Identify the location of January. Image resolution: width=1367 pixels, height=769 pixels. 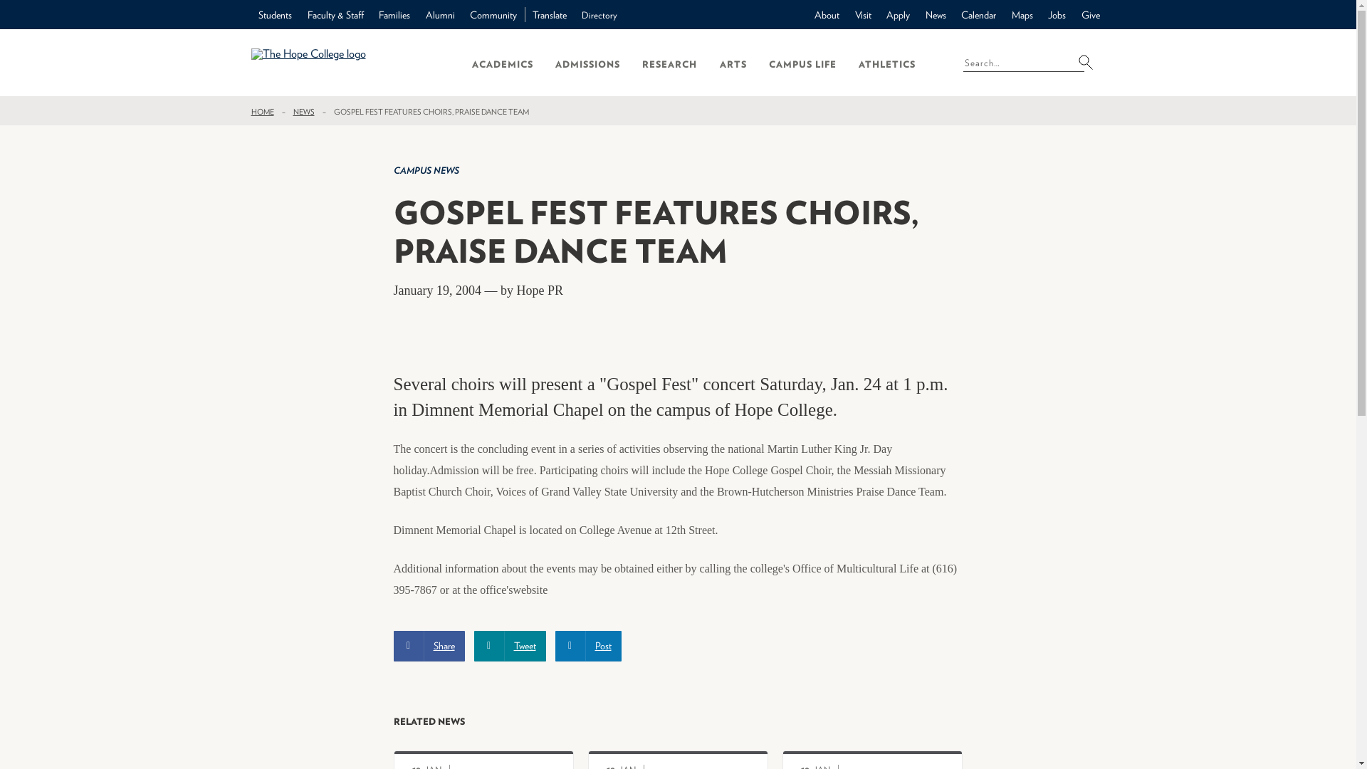
(822, 765).